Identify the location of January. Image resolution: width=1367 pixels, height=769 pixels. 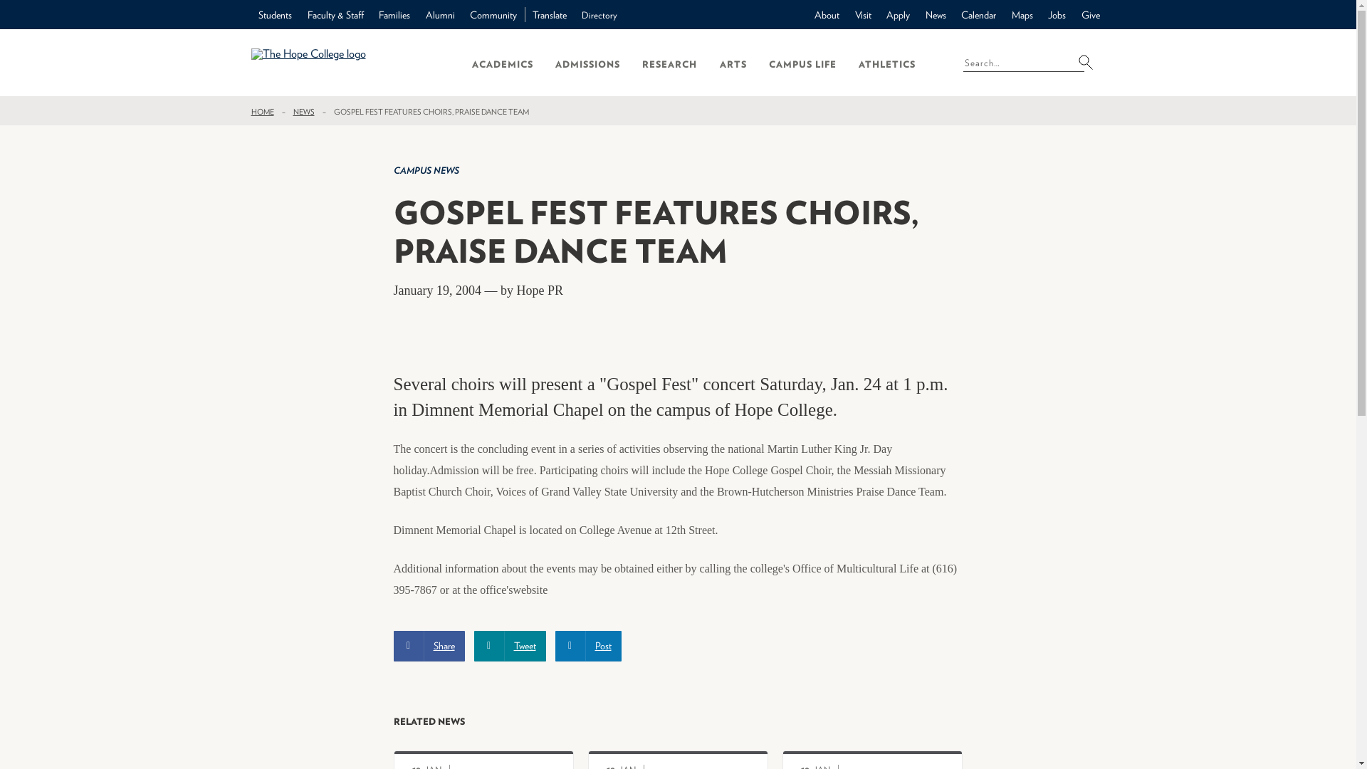
(822, 765).